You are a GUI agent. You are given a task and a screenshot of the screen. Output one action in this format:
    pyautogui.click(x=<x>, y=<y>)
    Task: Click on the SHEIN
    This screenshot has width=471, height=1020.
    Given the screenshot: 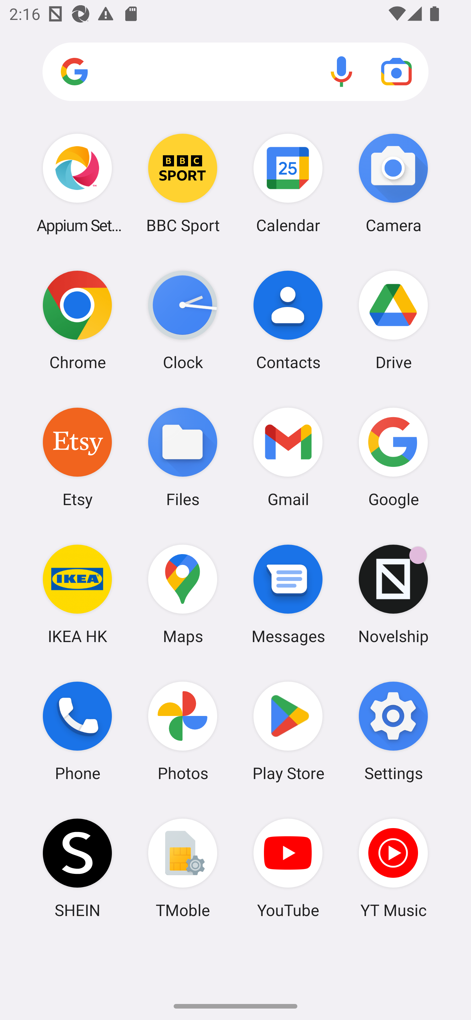 What is the action you would take?
    pyautogui.click(x=77, y=868)
    